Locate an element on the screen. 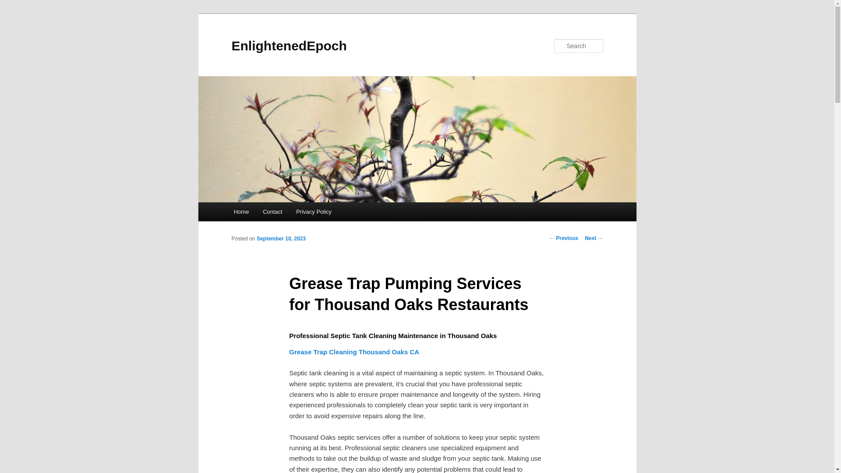 The image size is (841, 473). September 10, 2023 is located at coordinates (281, 238).